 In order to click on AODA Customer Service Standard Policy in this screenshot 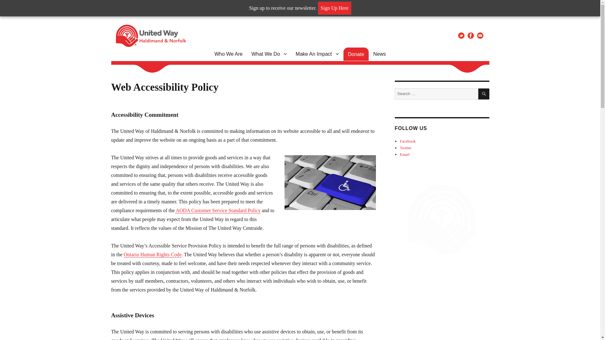, I will do `click(217, 210)`.